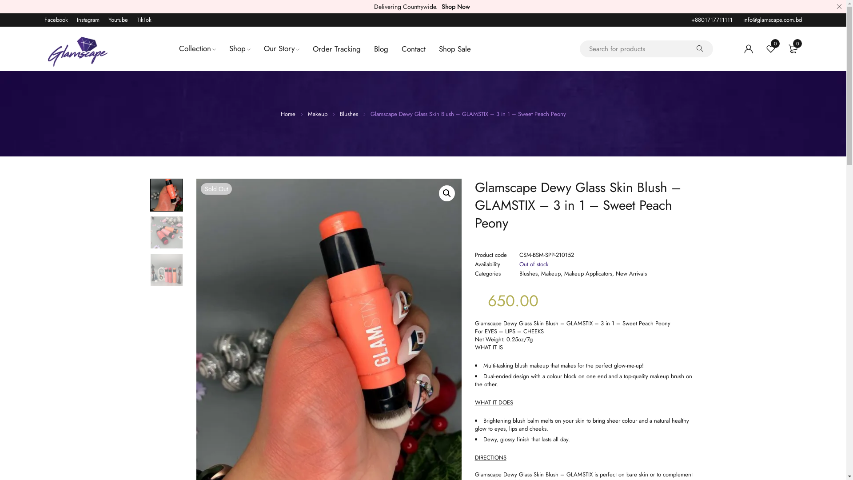  I want to click on New Arrivals, so click(631, 274).